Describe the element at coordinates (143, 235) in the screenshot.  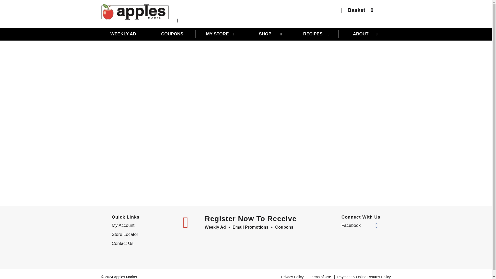
I see `Store Locator` at that location.